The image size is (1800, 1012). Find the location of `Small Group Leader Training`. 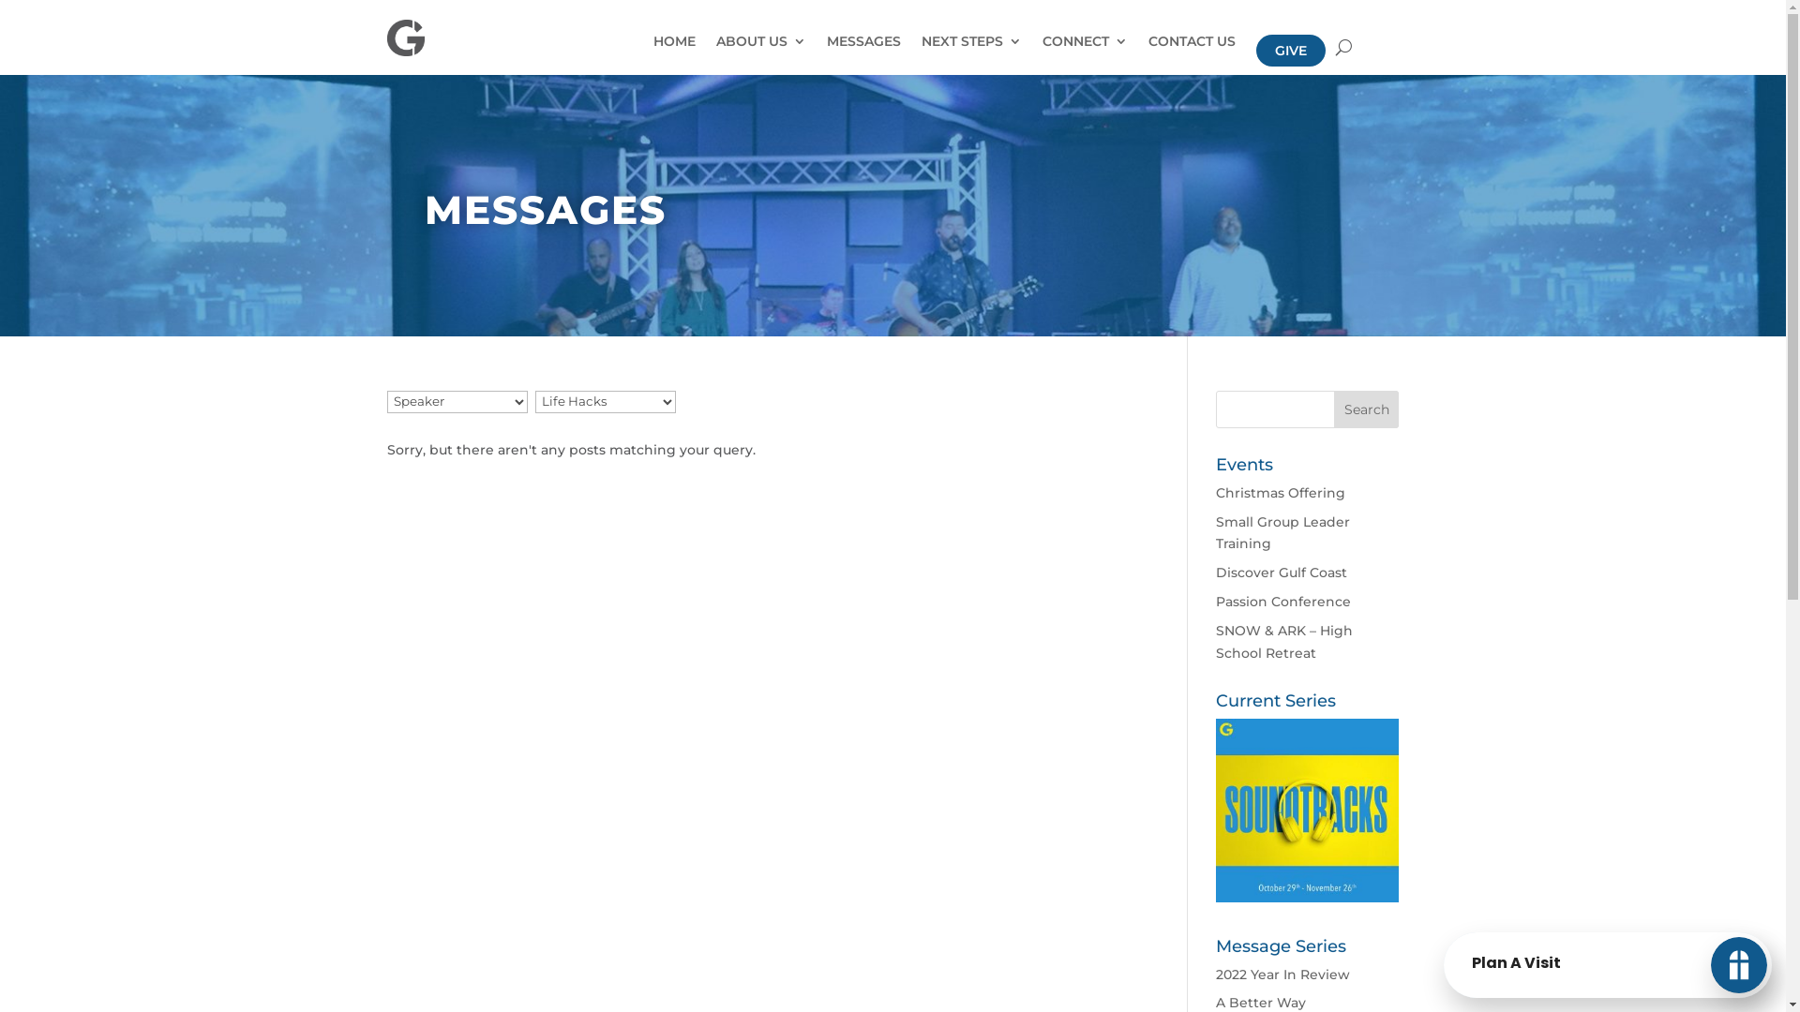

Small Group Leader Training is located at coordinates (1282, 533).